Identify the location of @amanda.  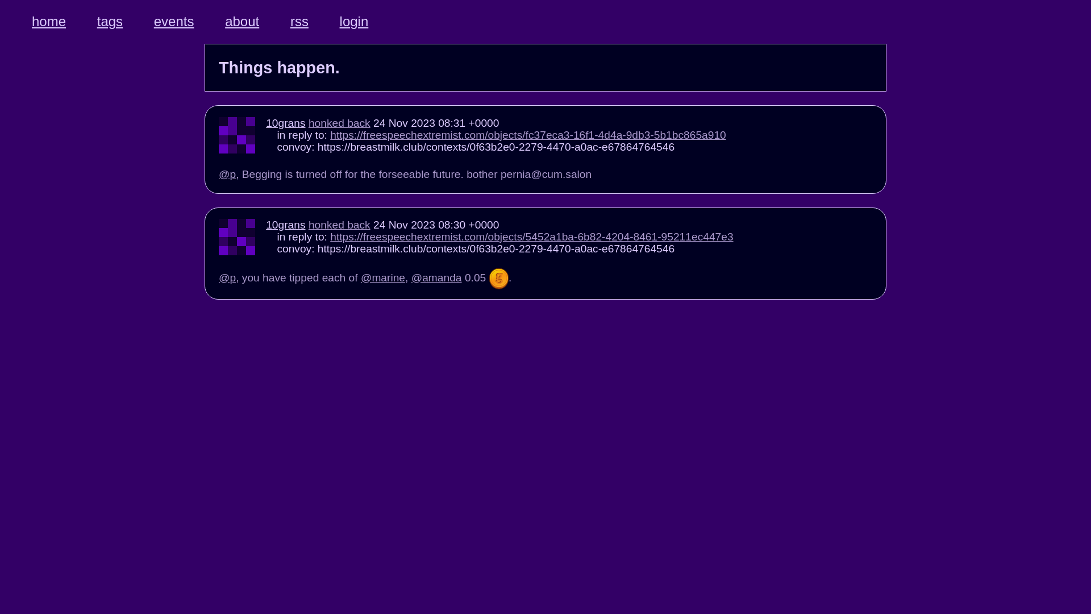
(436, 277).